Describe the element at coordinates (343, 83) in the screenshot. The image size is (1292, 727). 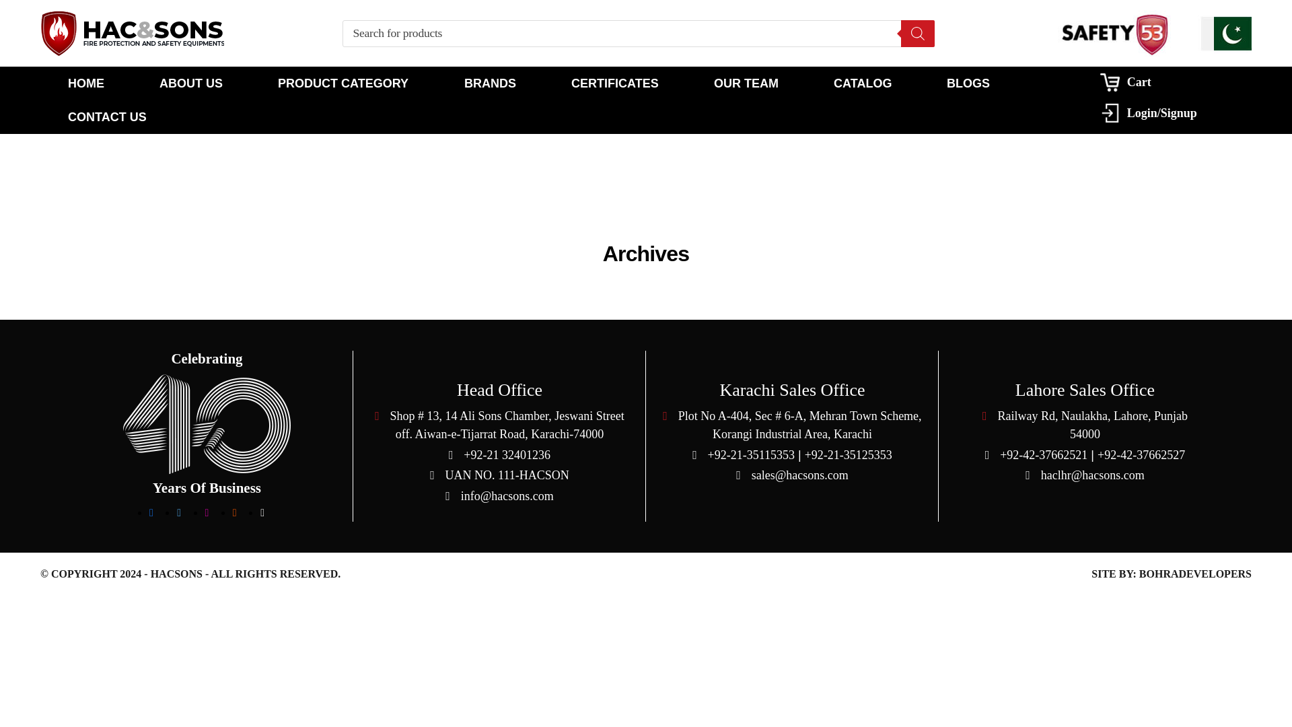
I see `PRODUCT CATEGORY` at that location.